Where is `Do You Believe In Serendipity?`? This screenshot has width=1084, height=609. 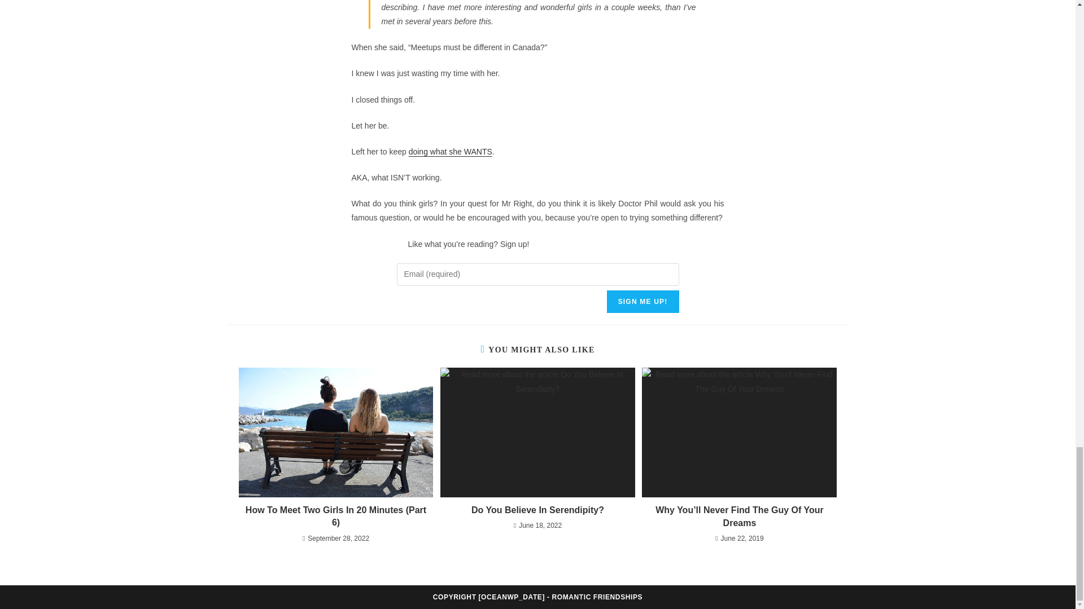
Do You Believe In Serendipity? is located at coordinates (537, 510).